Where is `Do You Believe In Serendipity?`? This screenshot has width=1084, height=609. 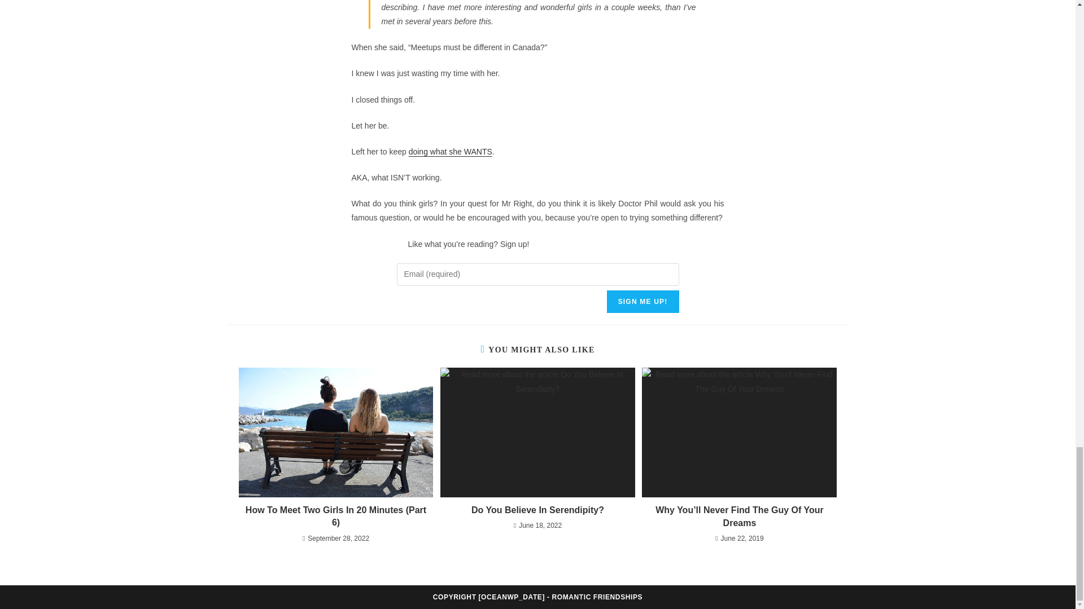
Do You Believe In Serendipity? is located at coordinates (537, 510).